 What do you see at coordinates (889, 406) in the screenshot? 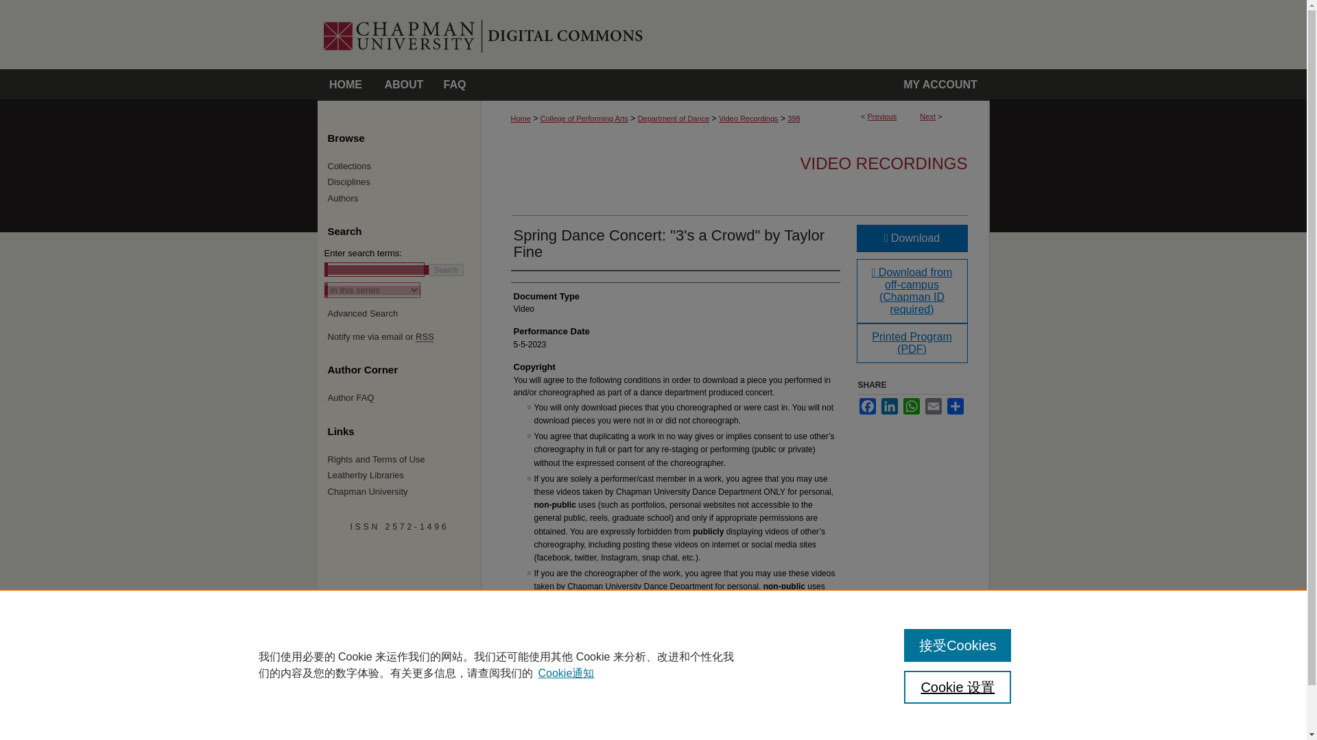
I see `LinkedIn` at bounding box center [889, 406].